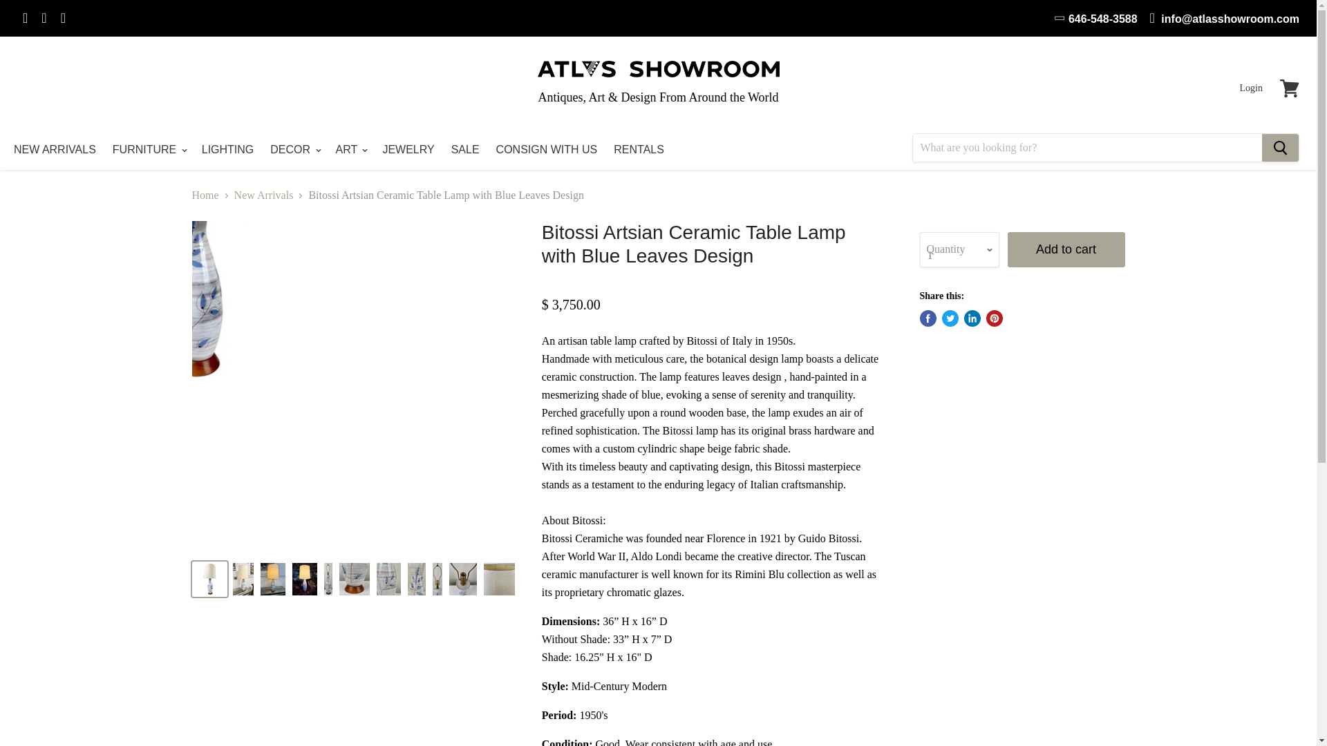 The width and height of the screenshot is (1327, 746). I want to click on View cart, so click(1289, 88).